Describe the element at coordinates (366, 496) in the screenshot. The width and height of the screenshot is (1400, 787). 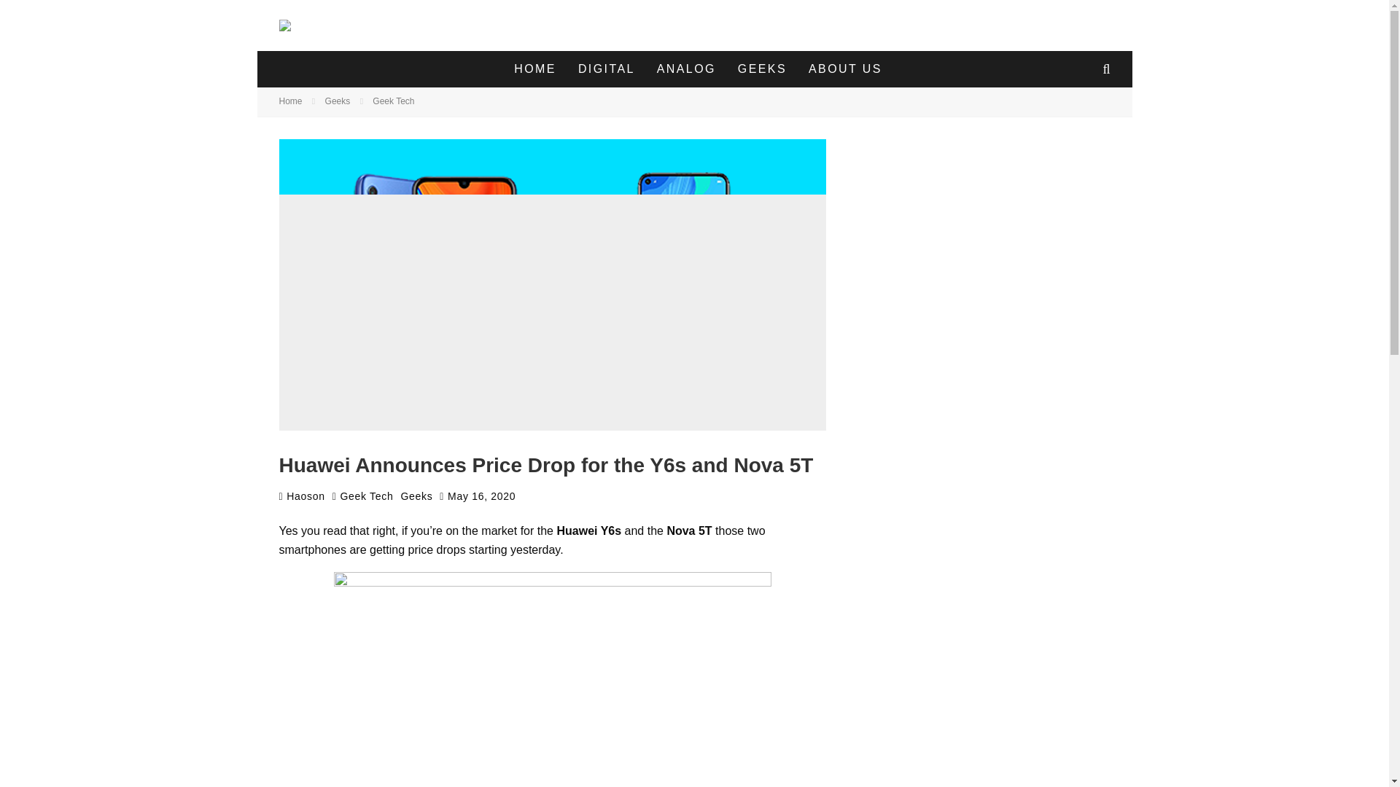
I see `Geek Tech` at that location.